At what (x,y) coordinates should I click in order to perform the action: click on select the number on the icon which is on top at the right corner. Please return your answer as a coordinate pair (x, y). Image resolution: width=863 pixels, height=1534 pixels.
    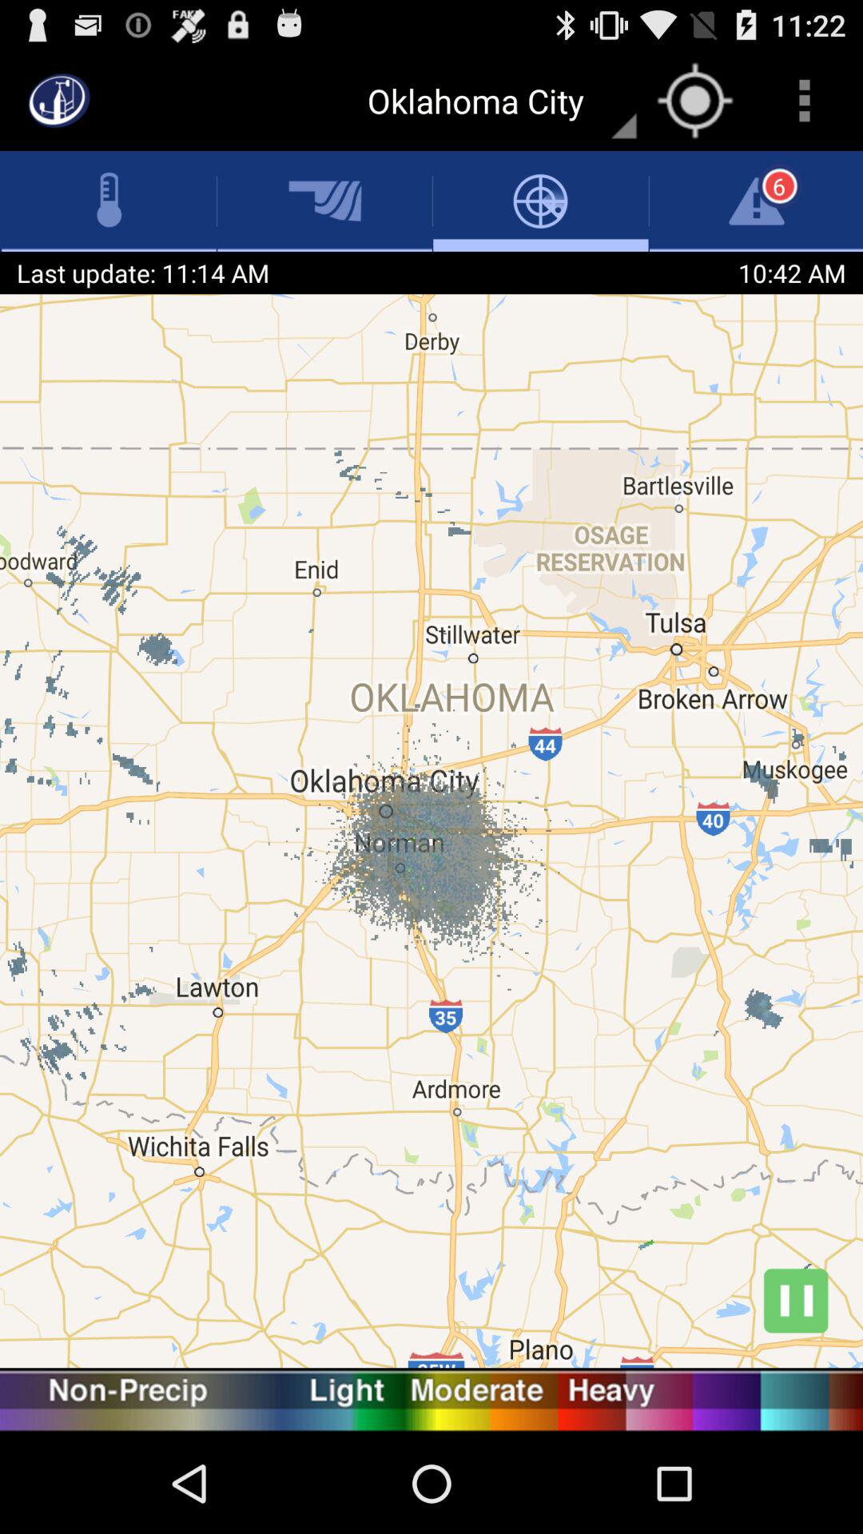
    Looking at the image, I should click on (780, 186).